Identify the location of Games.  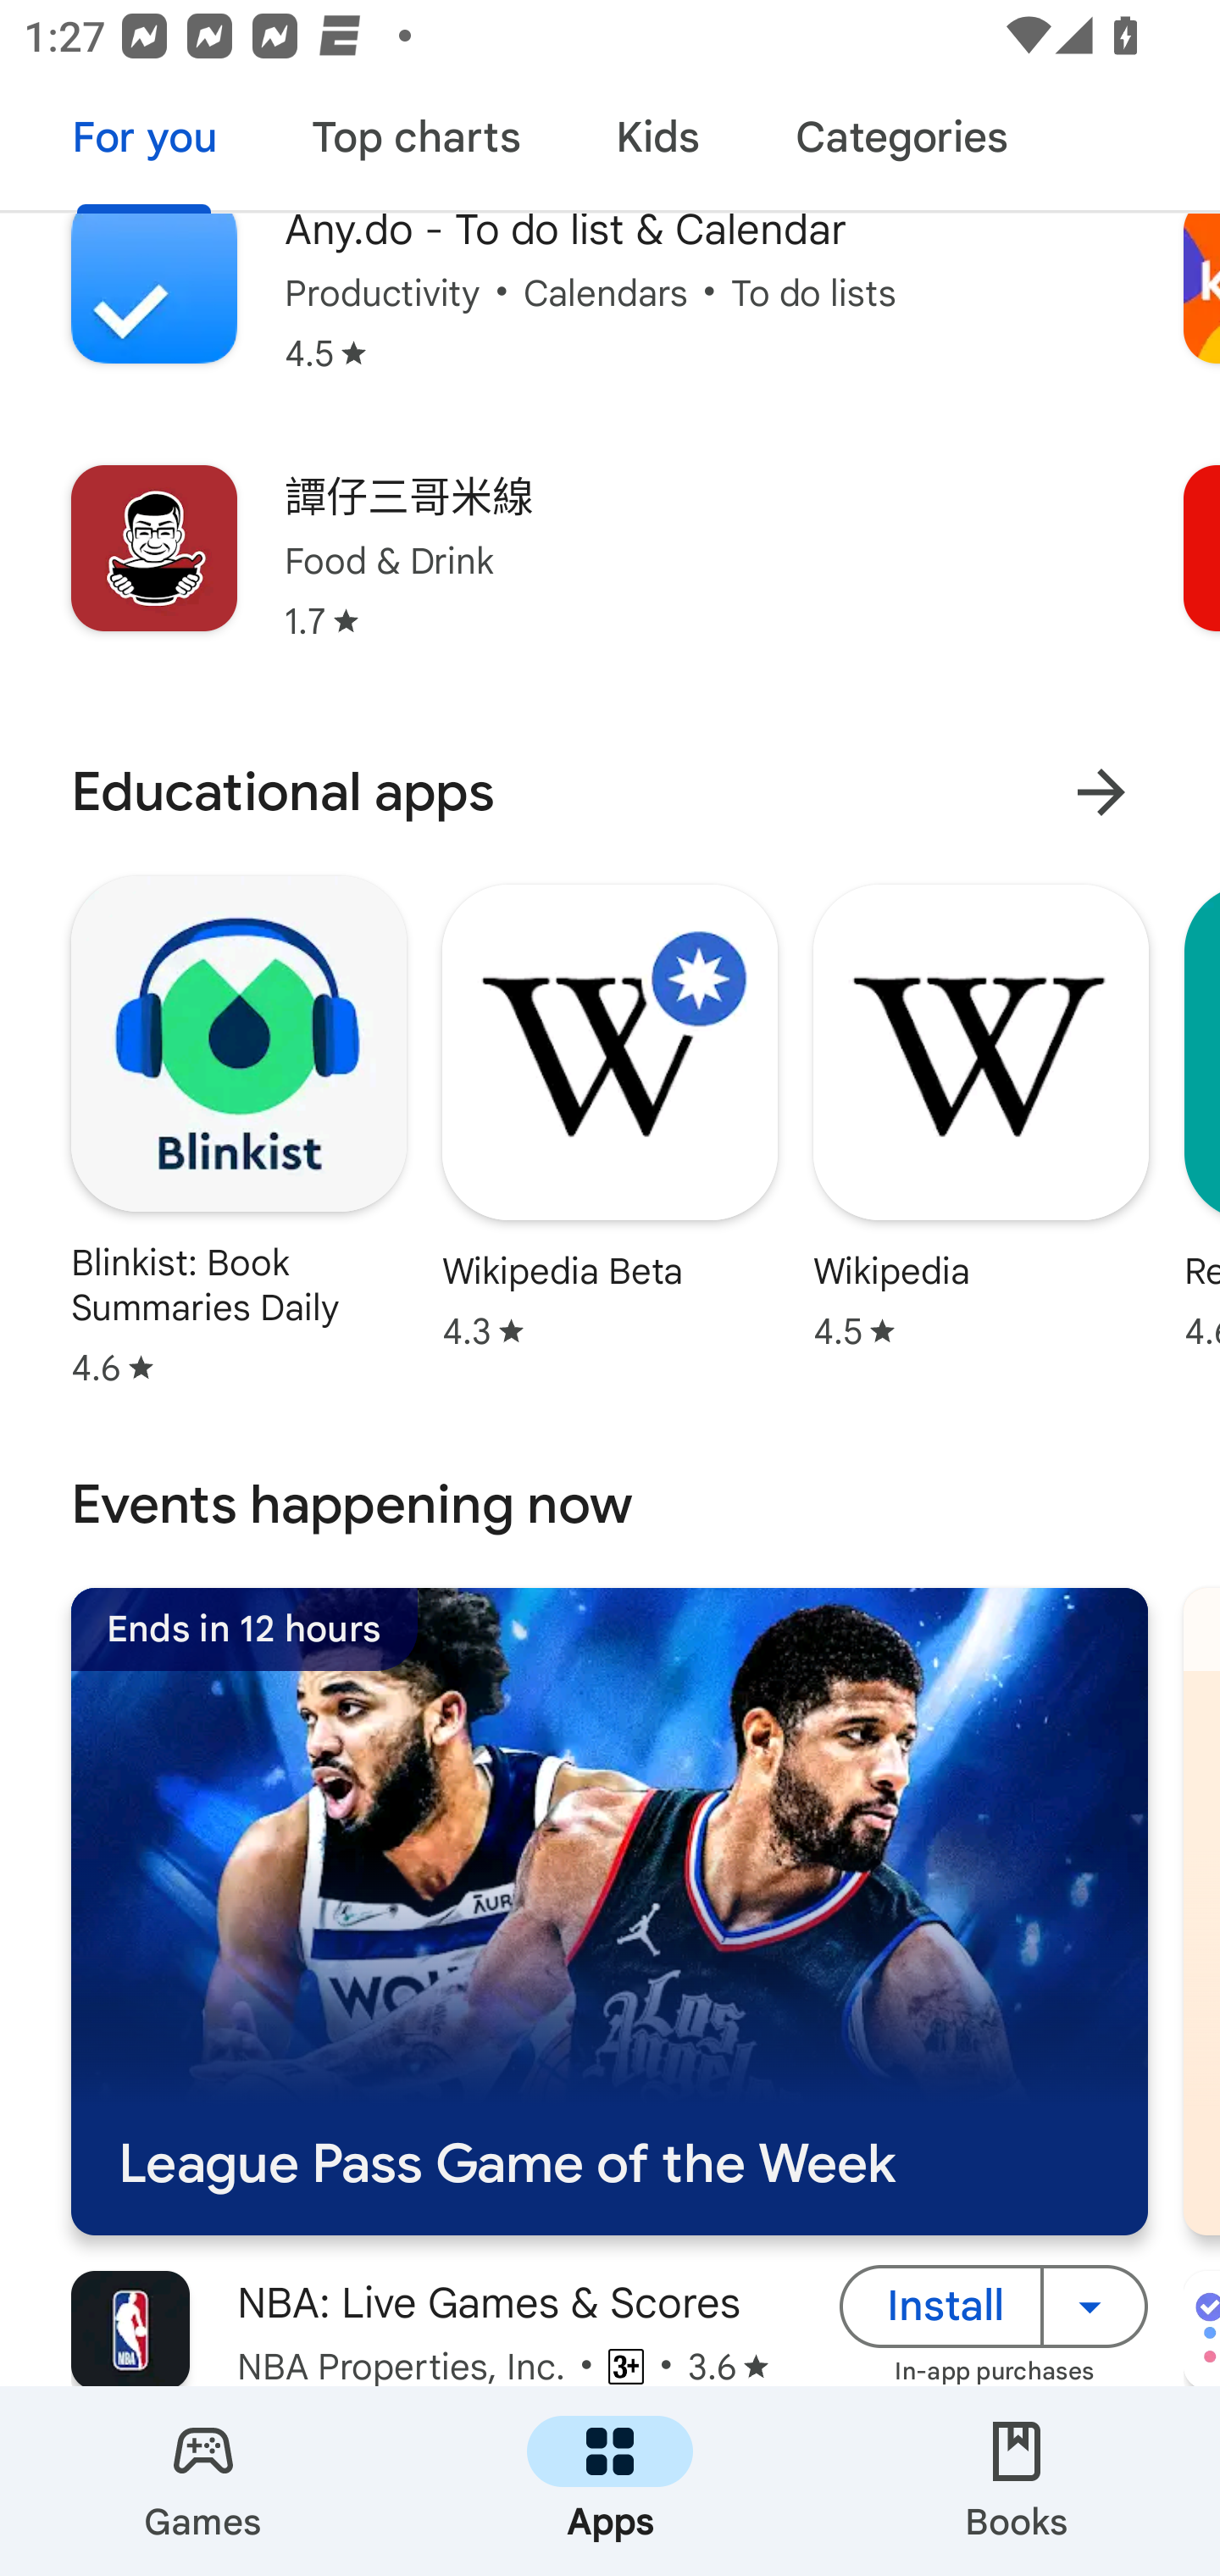
(203, 2481).